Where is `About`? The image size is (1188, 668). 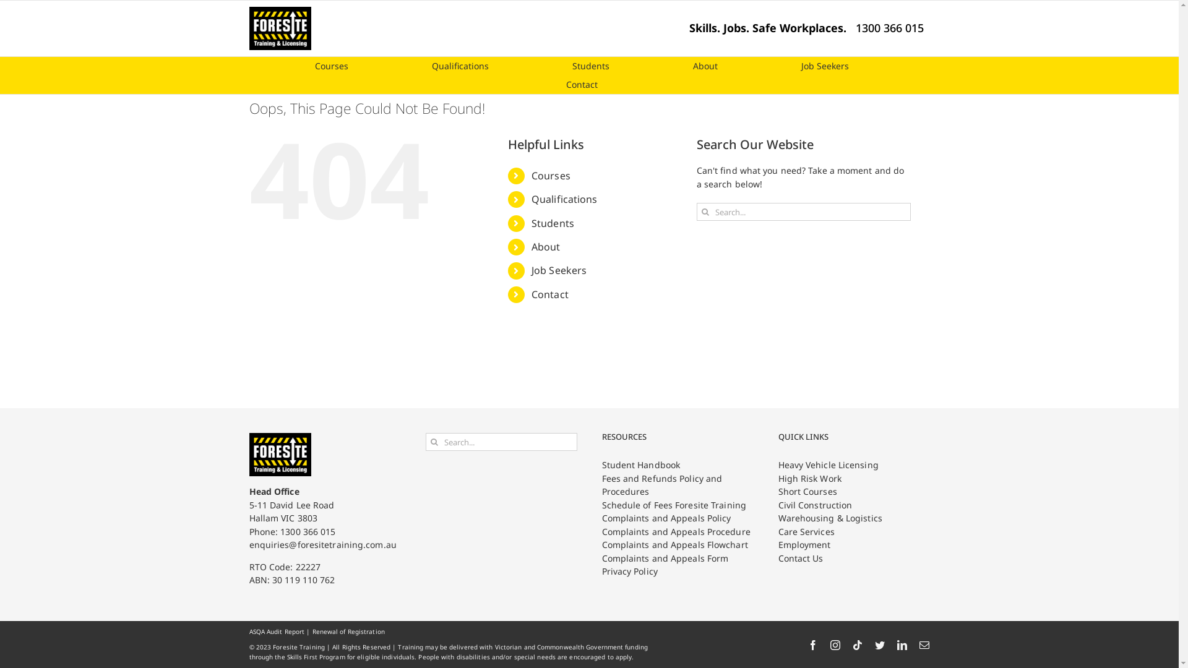 About is located at coordinates (546, 247).